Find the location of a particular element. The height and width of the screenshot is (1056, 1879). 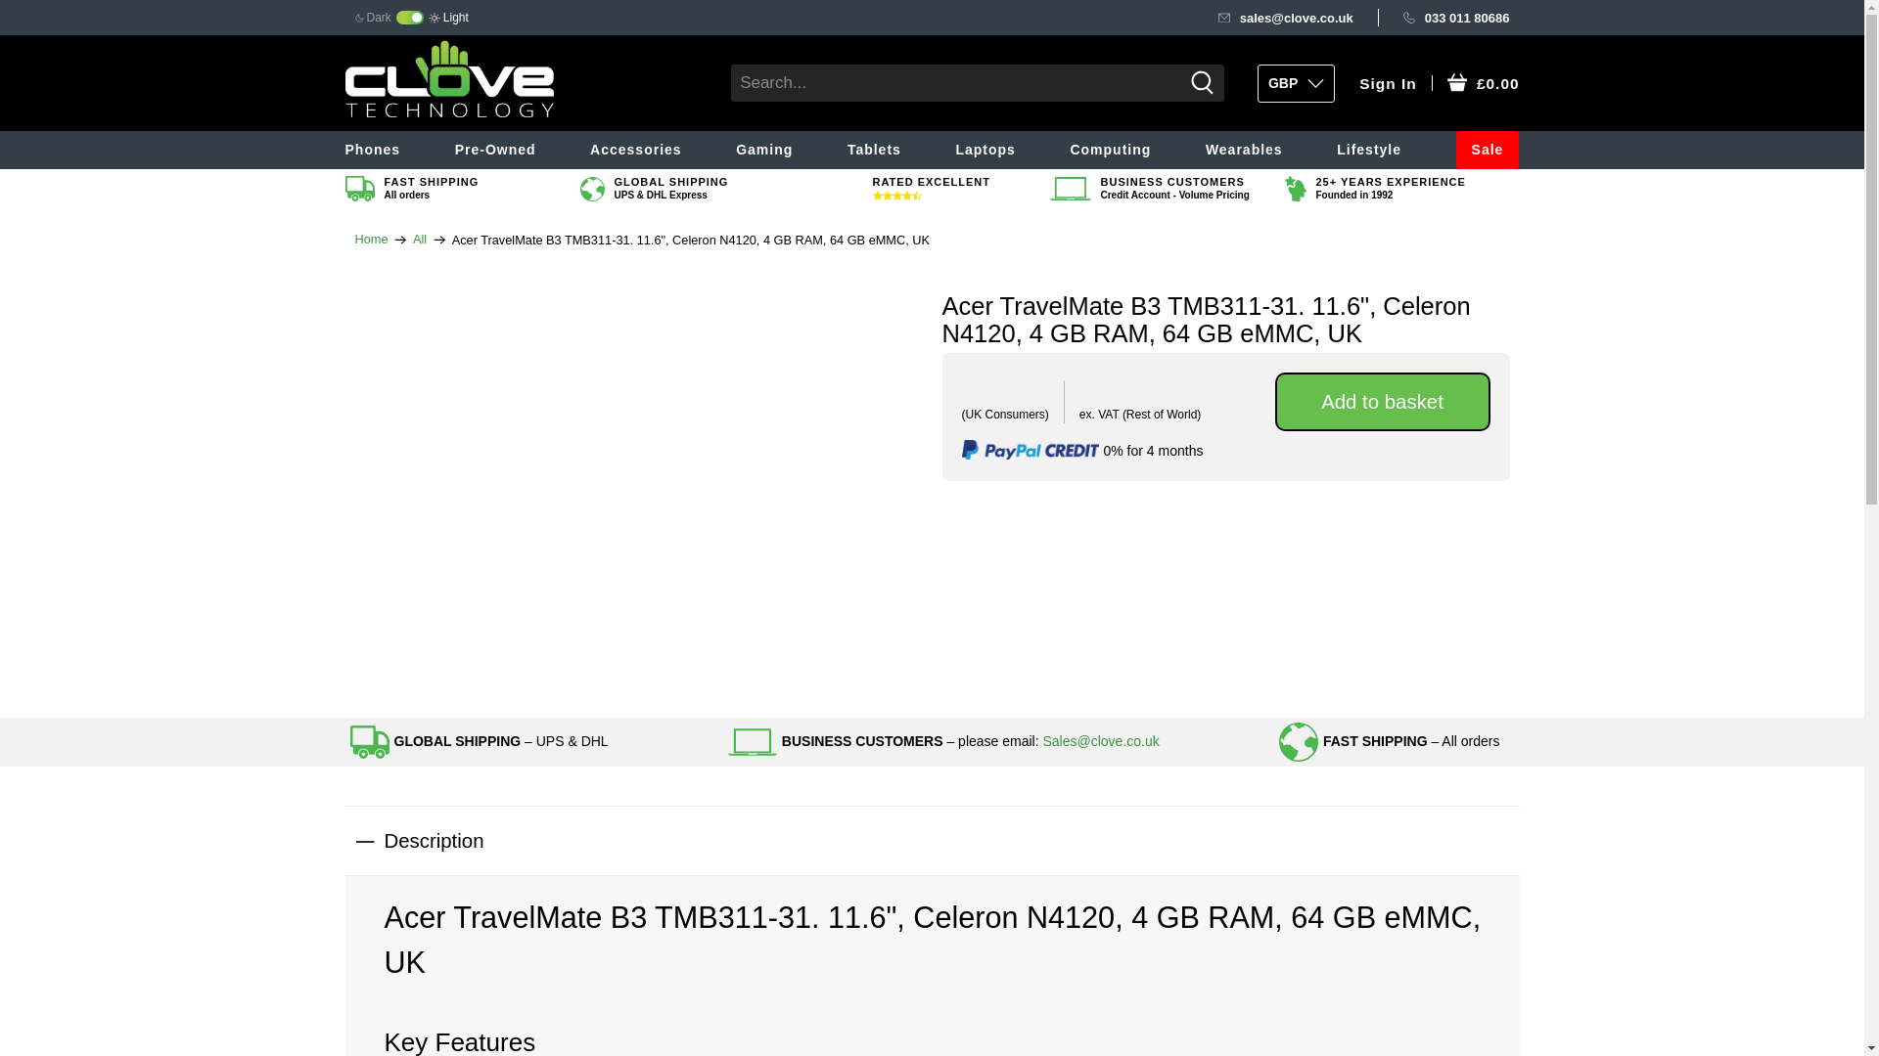

Clove Technology is located at coordinates (370, 239).